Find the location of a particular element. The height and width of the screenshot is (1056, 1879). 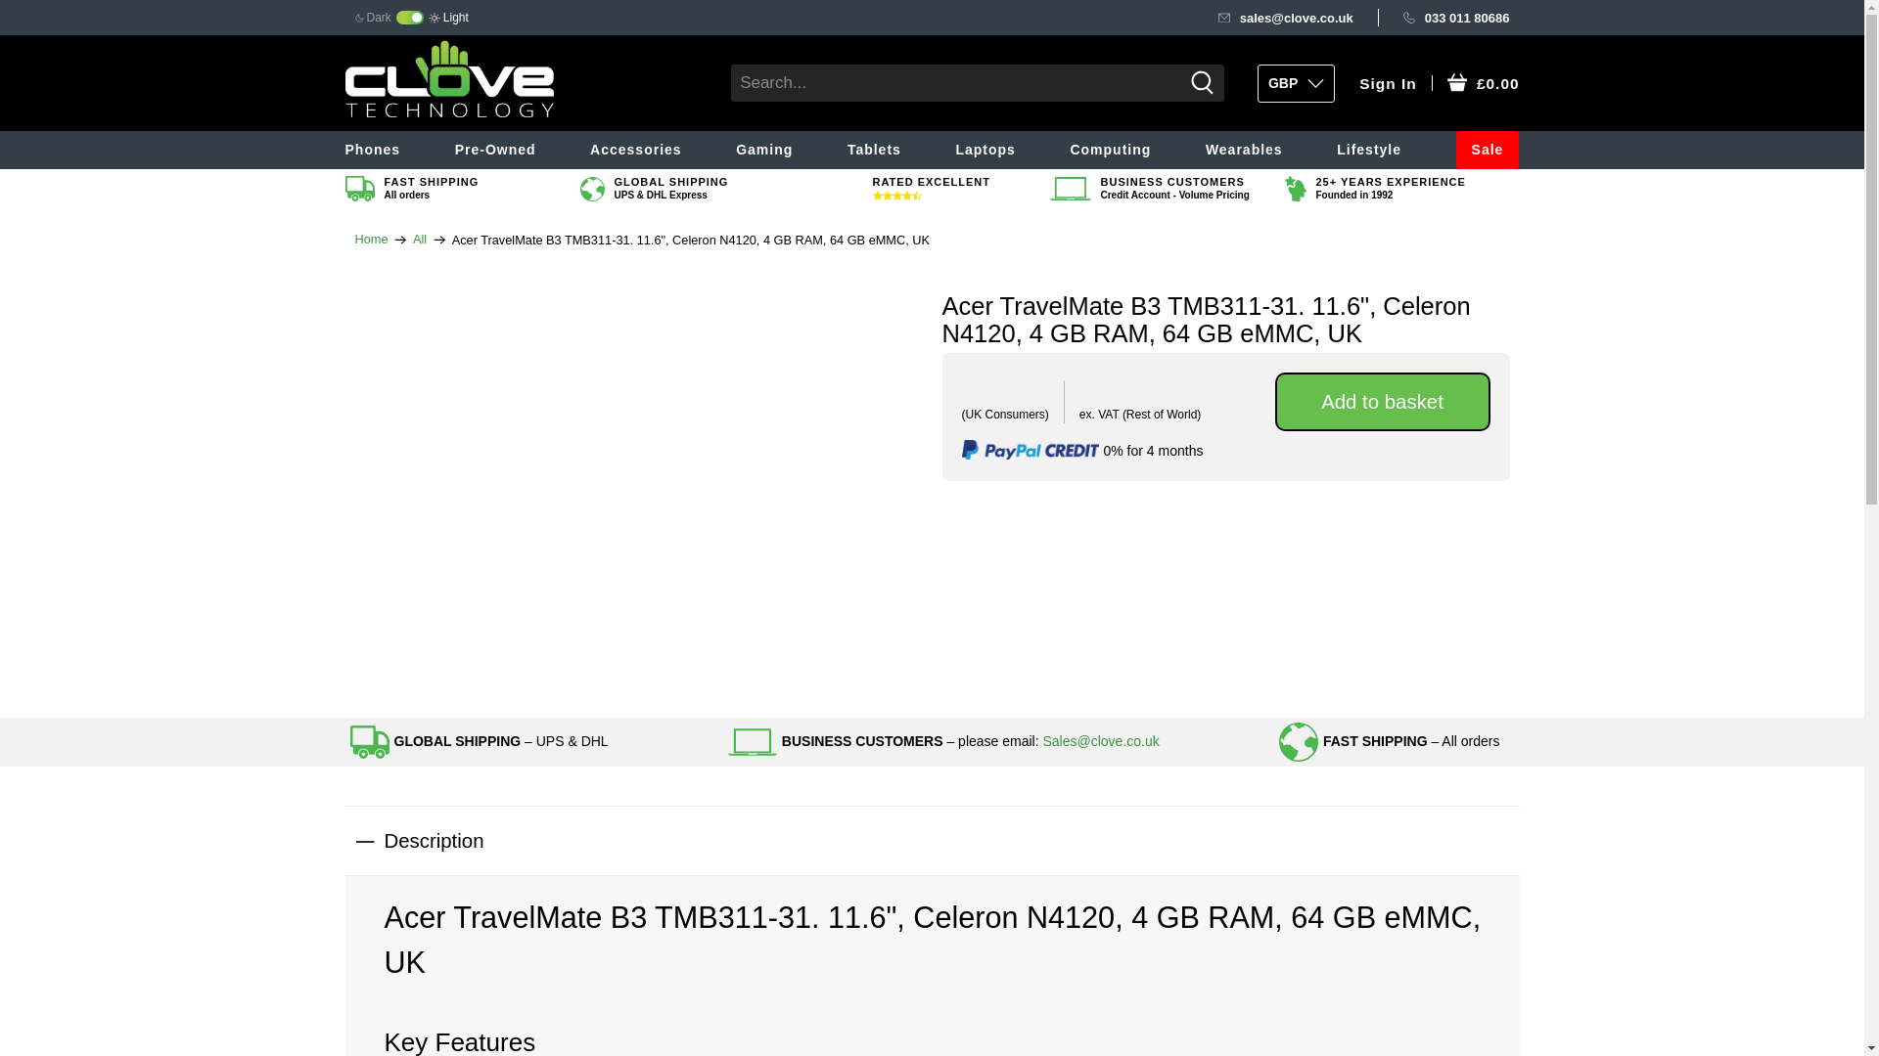

Clove Technology is located at coordinates (370, 239).